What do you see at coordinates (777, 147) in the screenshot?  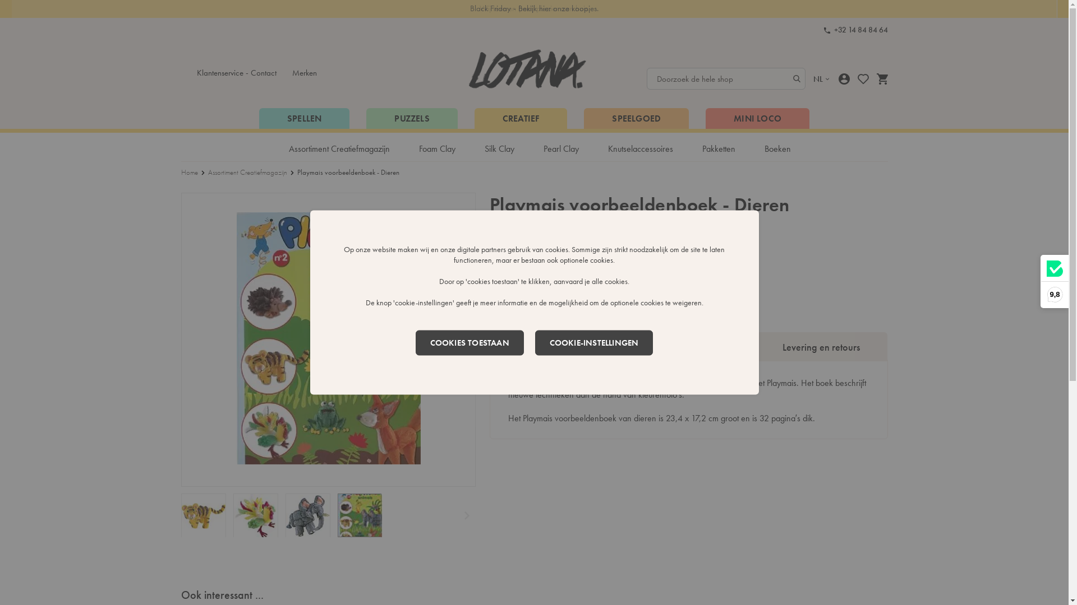 I see `Boeken` at bounding box center [777, 147].